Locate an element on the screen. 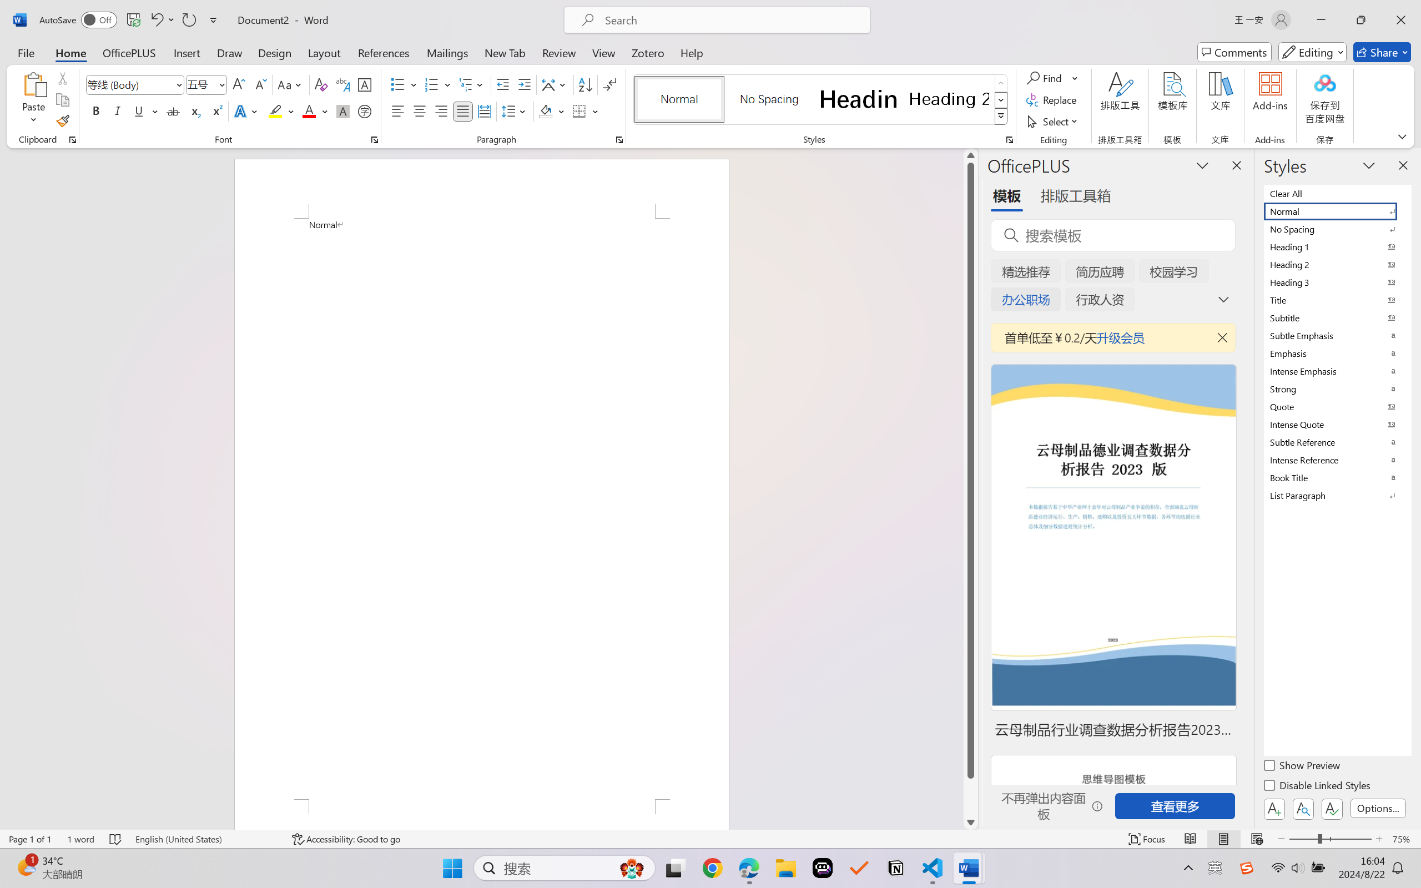 This screenshot has width=1421, height=888. AutoSave is located at coordinates (79, 20).